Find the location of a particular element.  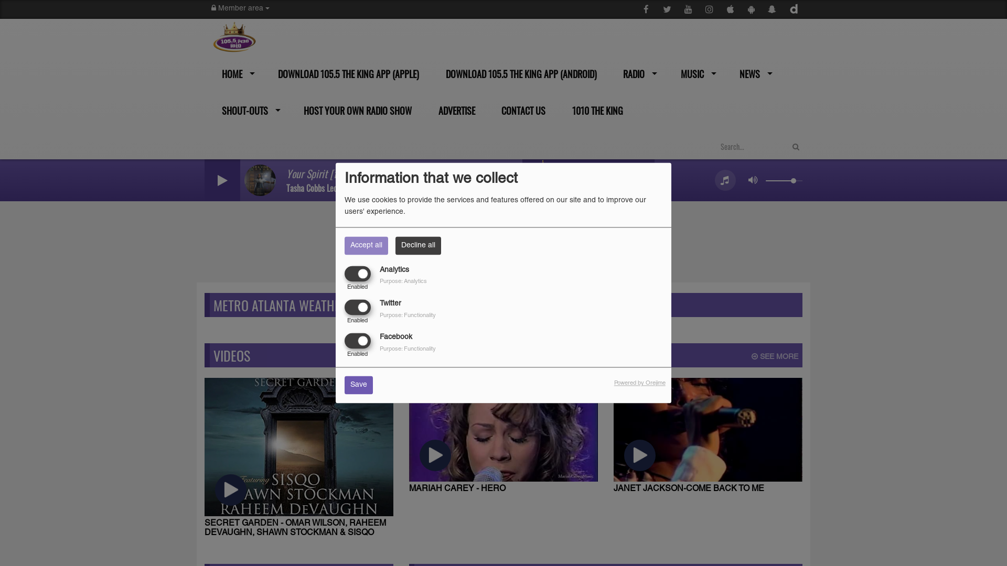

HOST YOUR OWN RADIO SHOW is located at coordinates (357, 111).